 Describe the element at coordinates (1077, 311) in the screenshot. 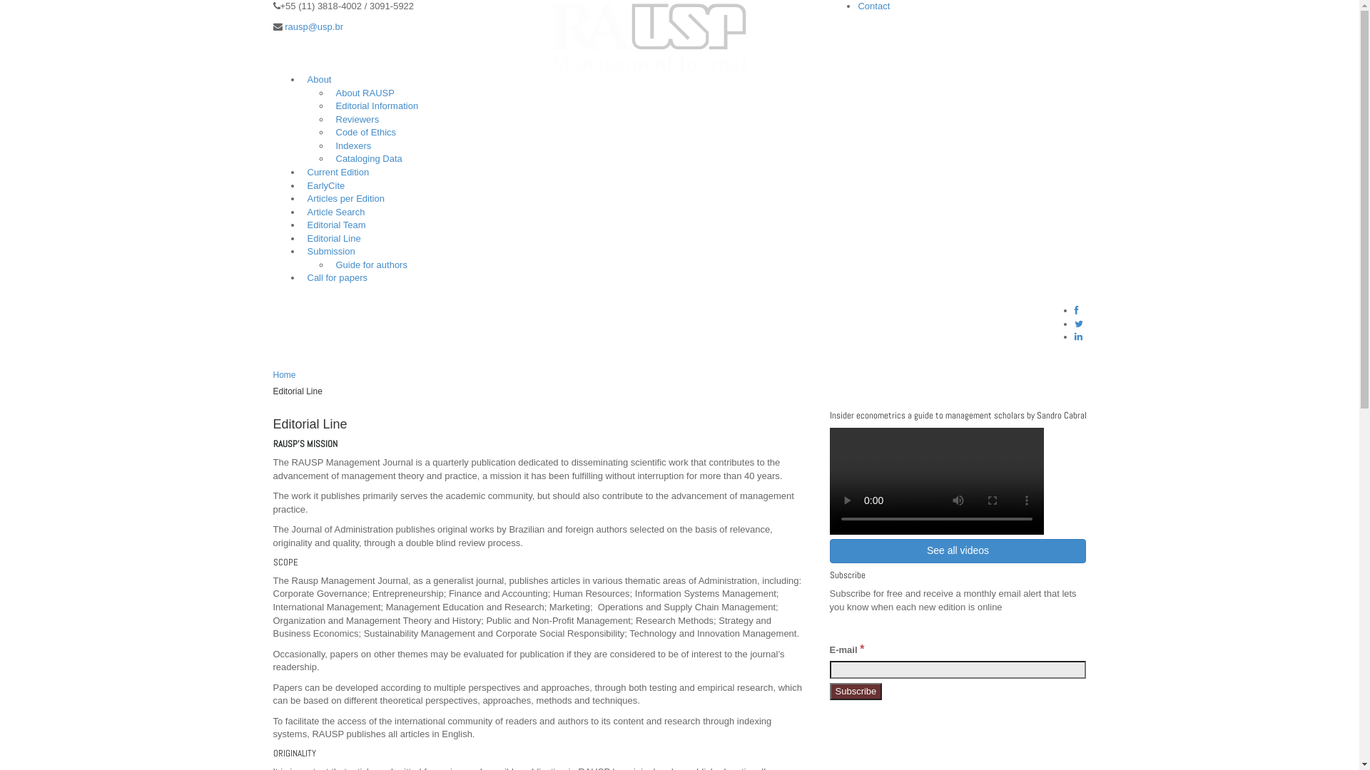

I see `Facebook` at that location.